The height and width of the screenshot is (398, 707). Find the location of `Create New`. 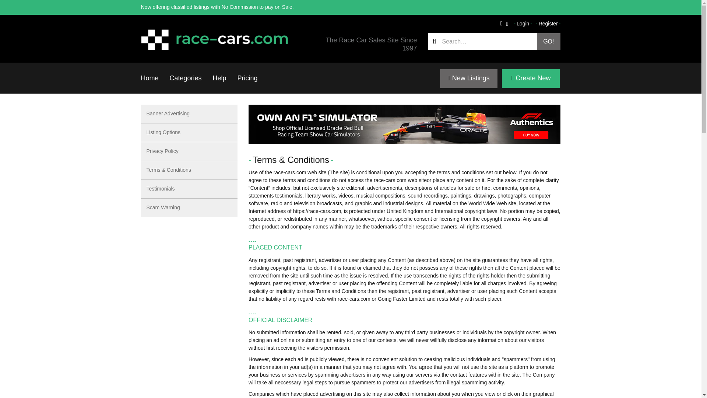

Create New is located at coordinates (531, 78).